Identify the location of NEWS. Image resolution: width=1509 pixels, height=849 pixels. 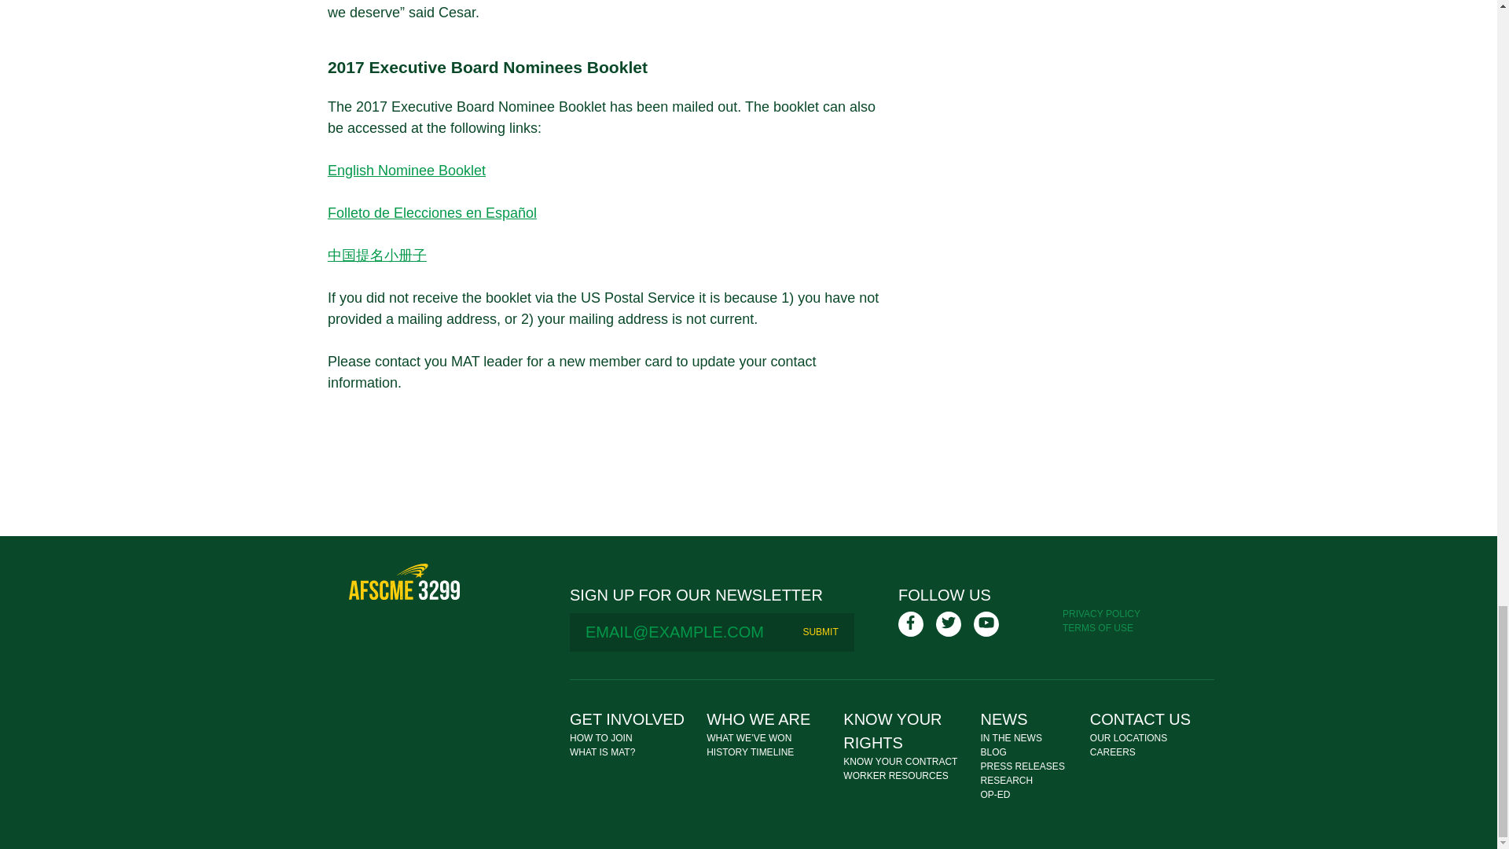
(1004, 719).